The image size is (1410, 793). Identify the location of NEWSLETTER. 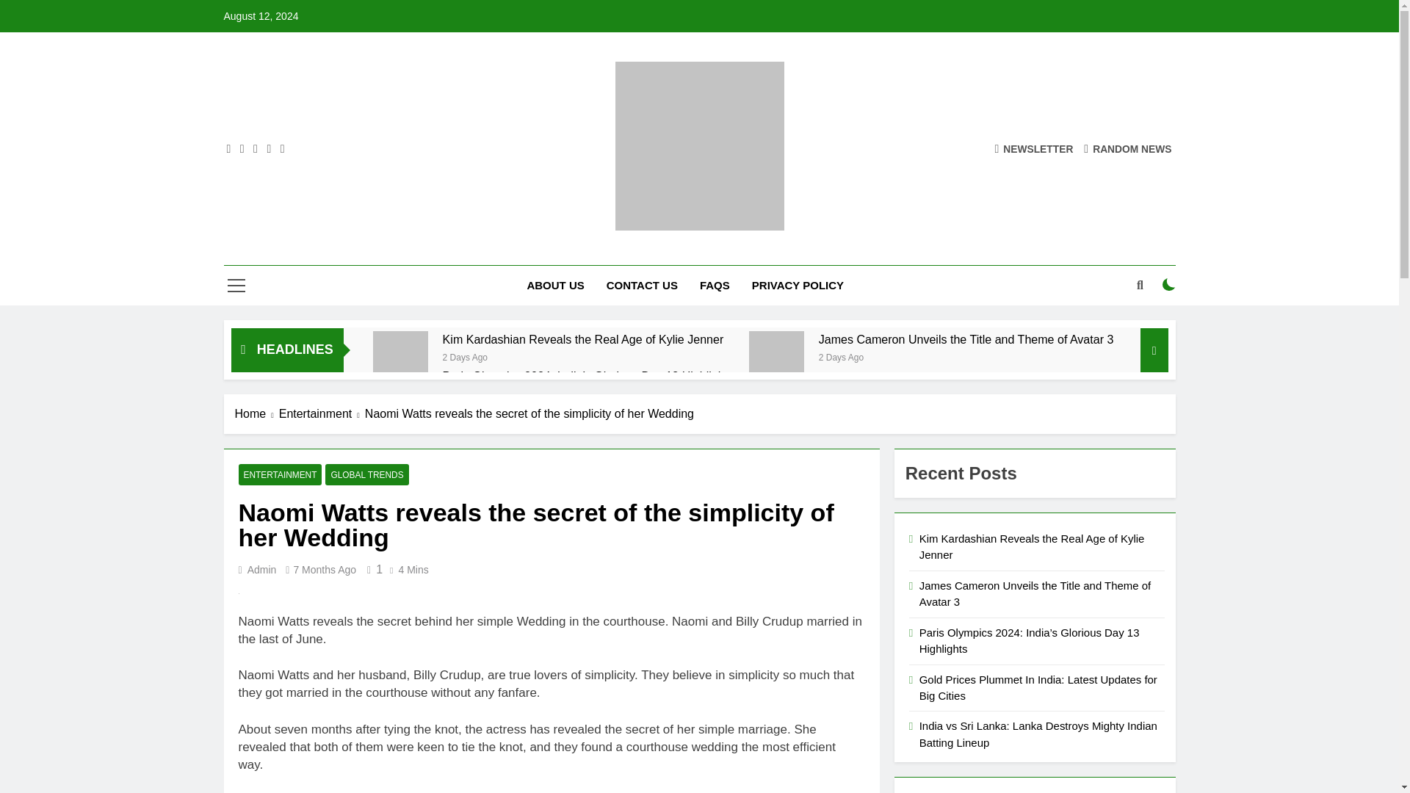
(1033, 148).